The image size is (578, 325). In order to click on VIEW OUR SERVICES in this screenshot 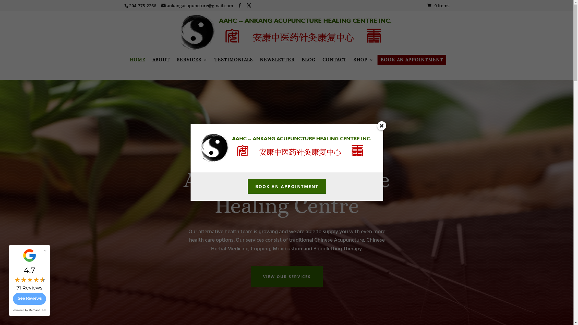, I will do `click(287, 276)`.